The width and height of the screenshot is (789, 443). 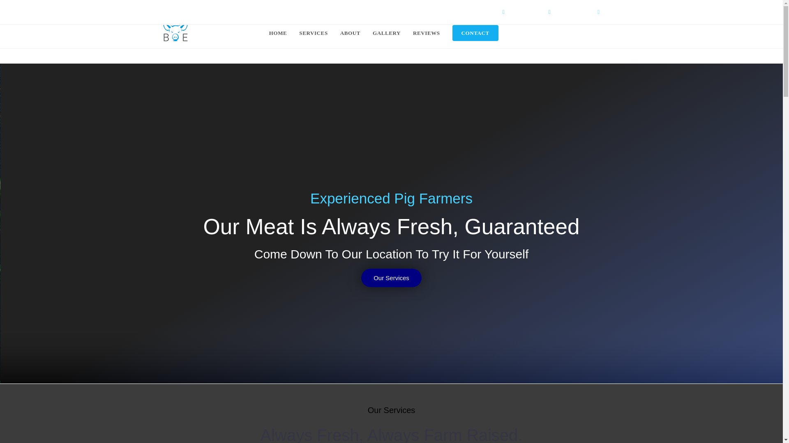 I want to click on SERVICES, so click(x=313, y=33).